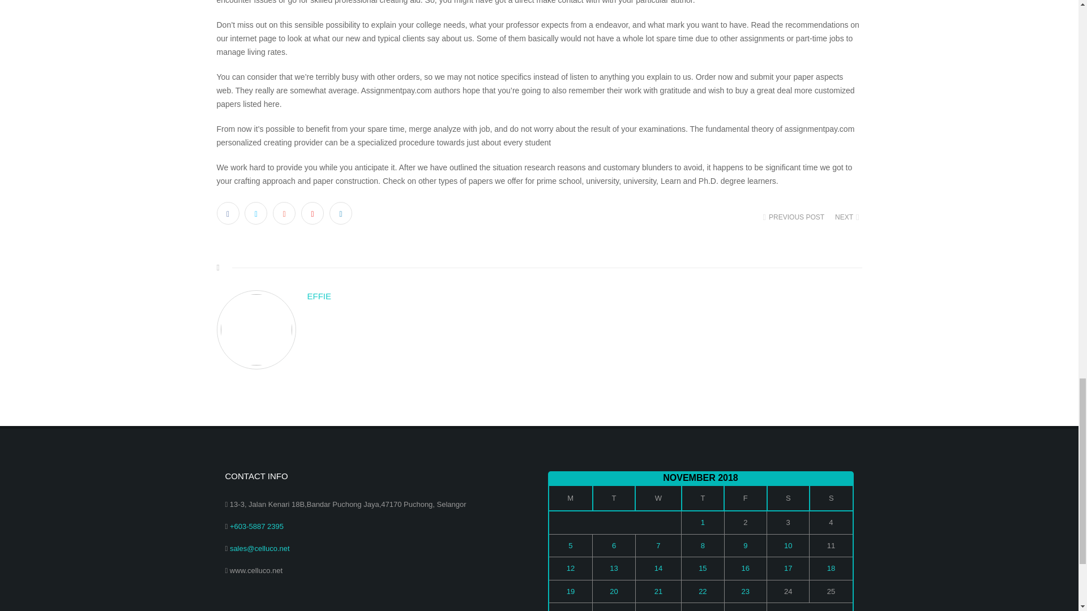  What do you see at coordinates (795, 217) in the screenshot?
I see `PREVIOUS POST` at bounding box center [795, 217].